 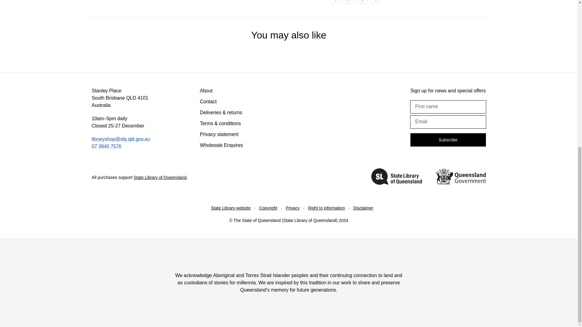 What do you see at coordinates (460, 177) in the screenshot?
I see `Go to Queensland Government homepage` at bounding box center [460, 177].